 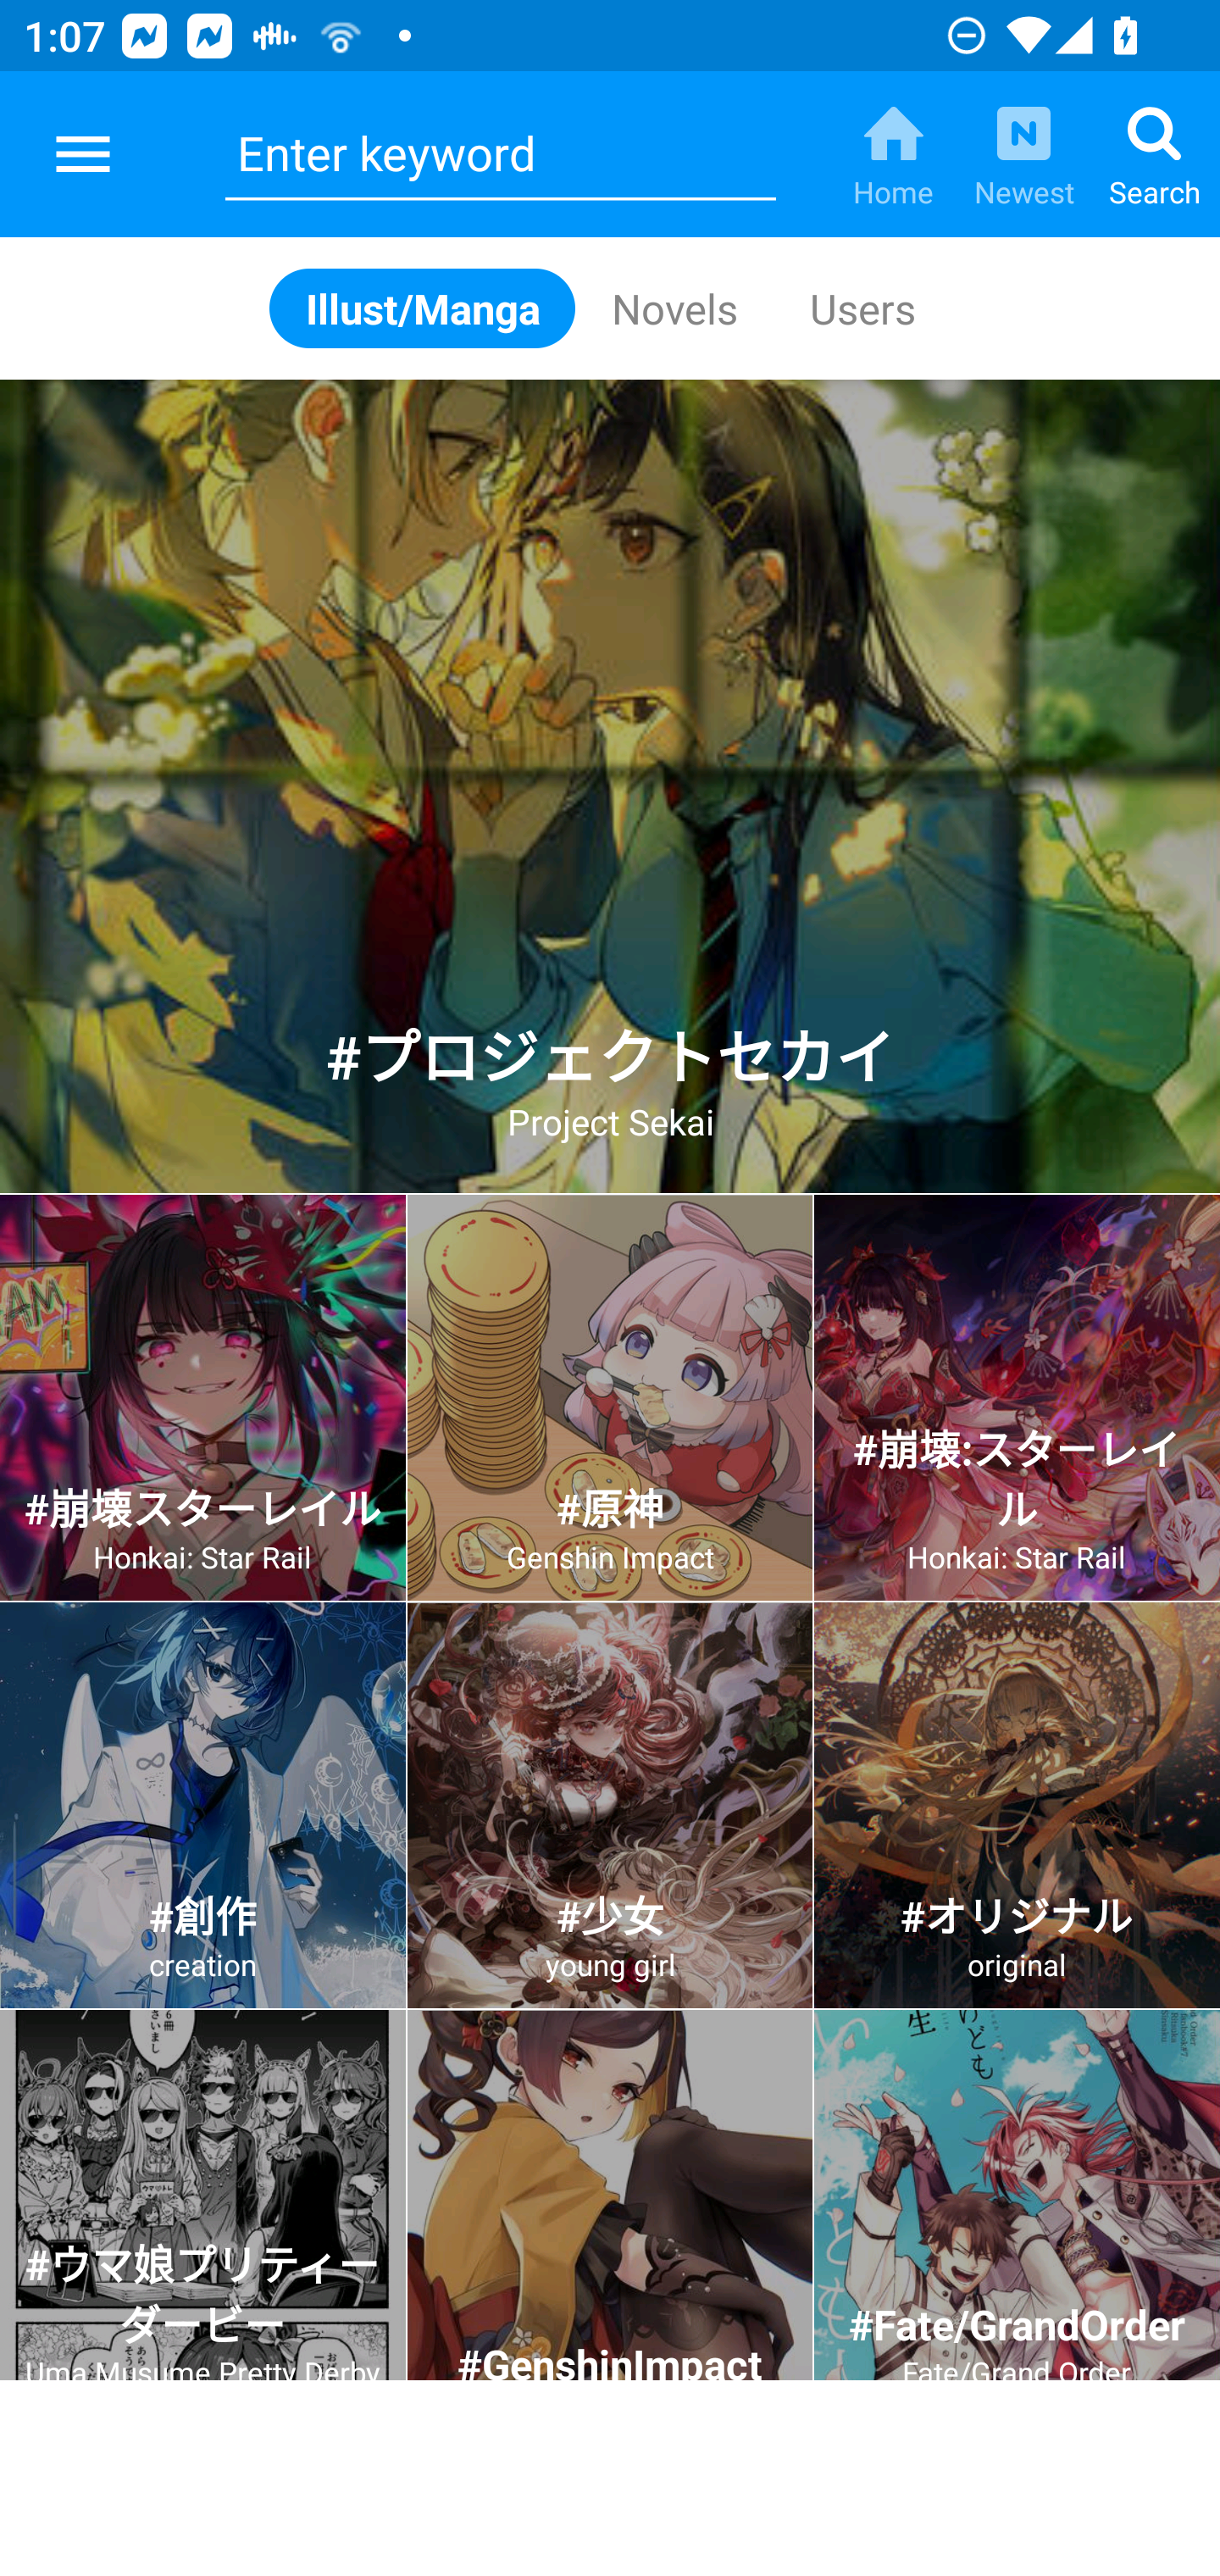 What do you see at coordinates (861, 307) in the screenshot?
I see `Users` at bounding box center [861, 307].